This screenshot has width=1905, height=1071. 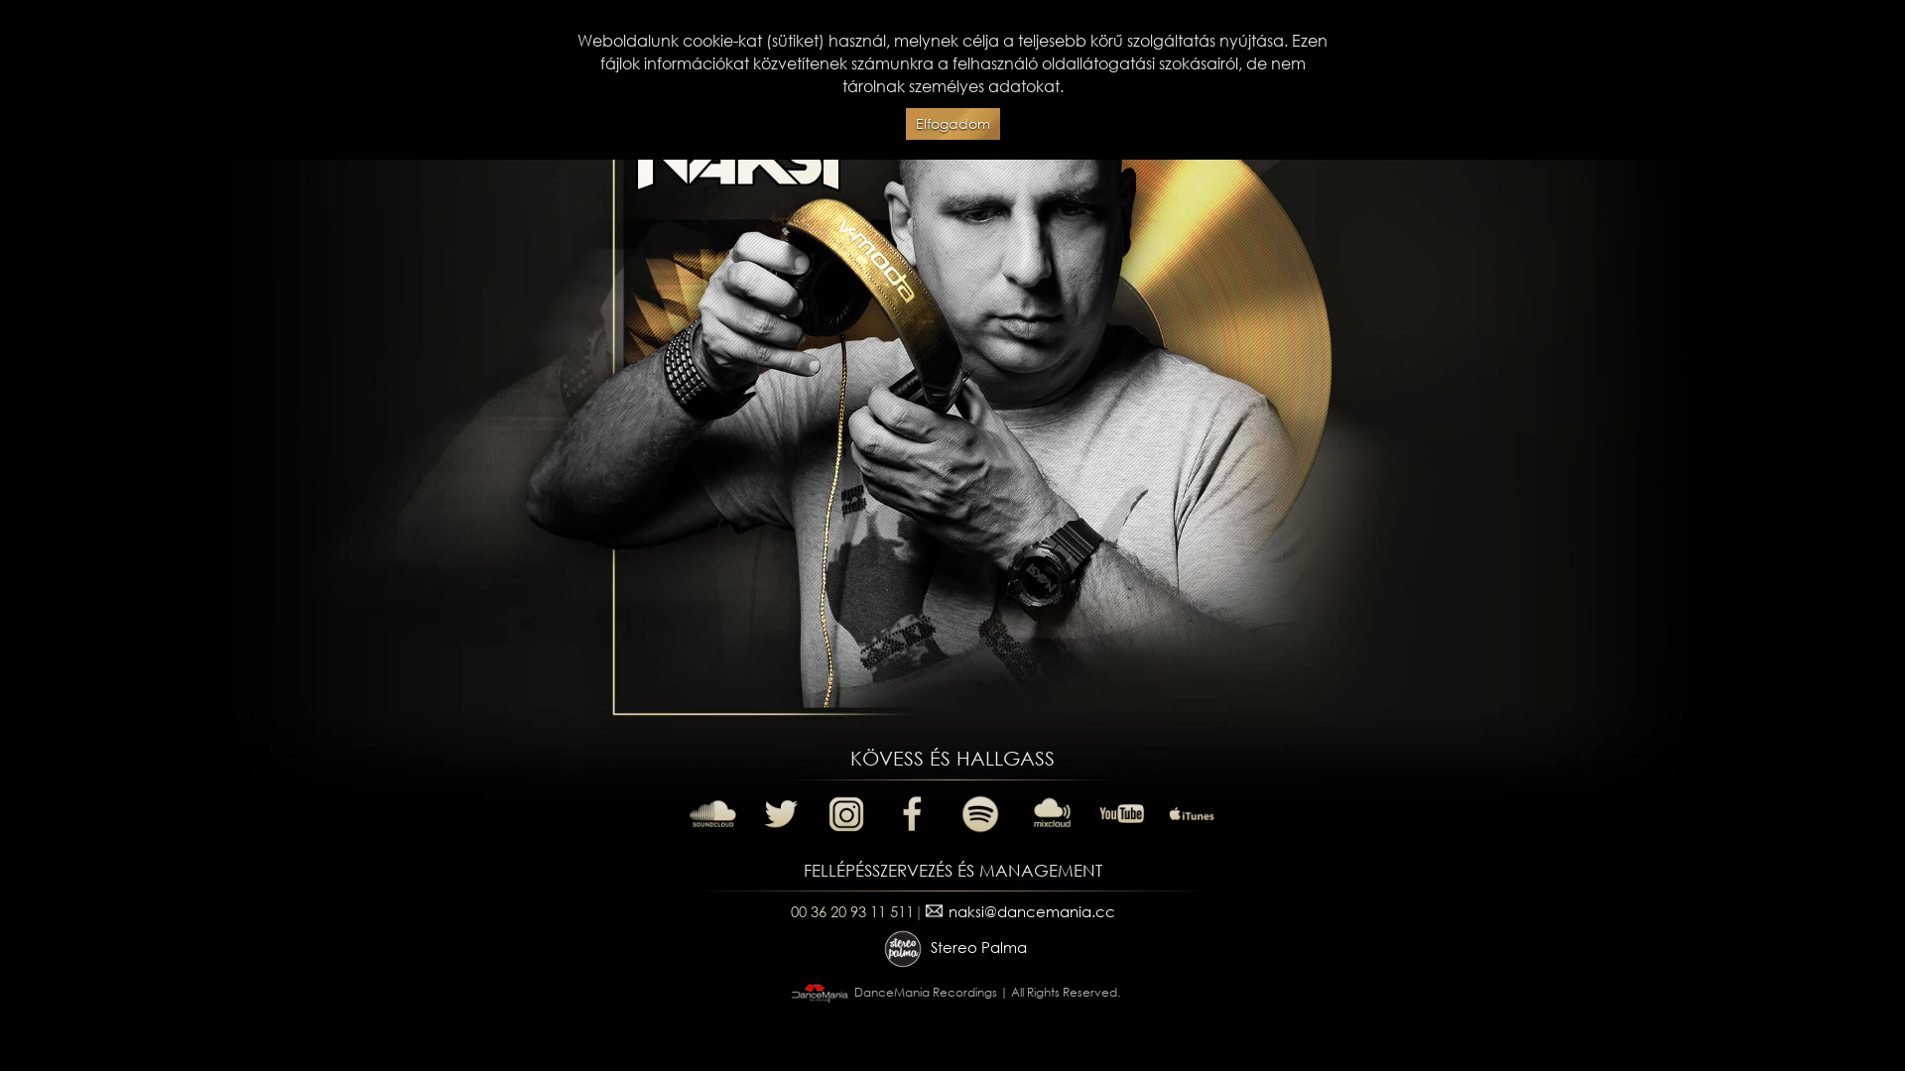 What do you see at coordinates (1018, 910) in the screenshot?
I see `naksi@dancemania.cc` at bounding box center [1018, 910].